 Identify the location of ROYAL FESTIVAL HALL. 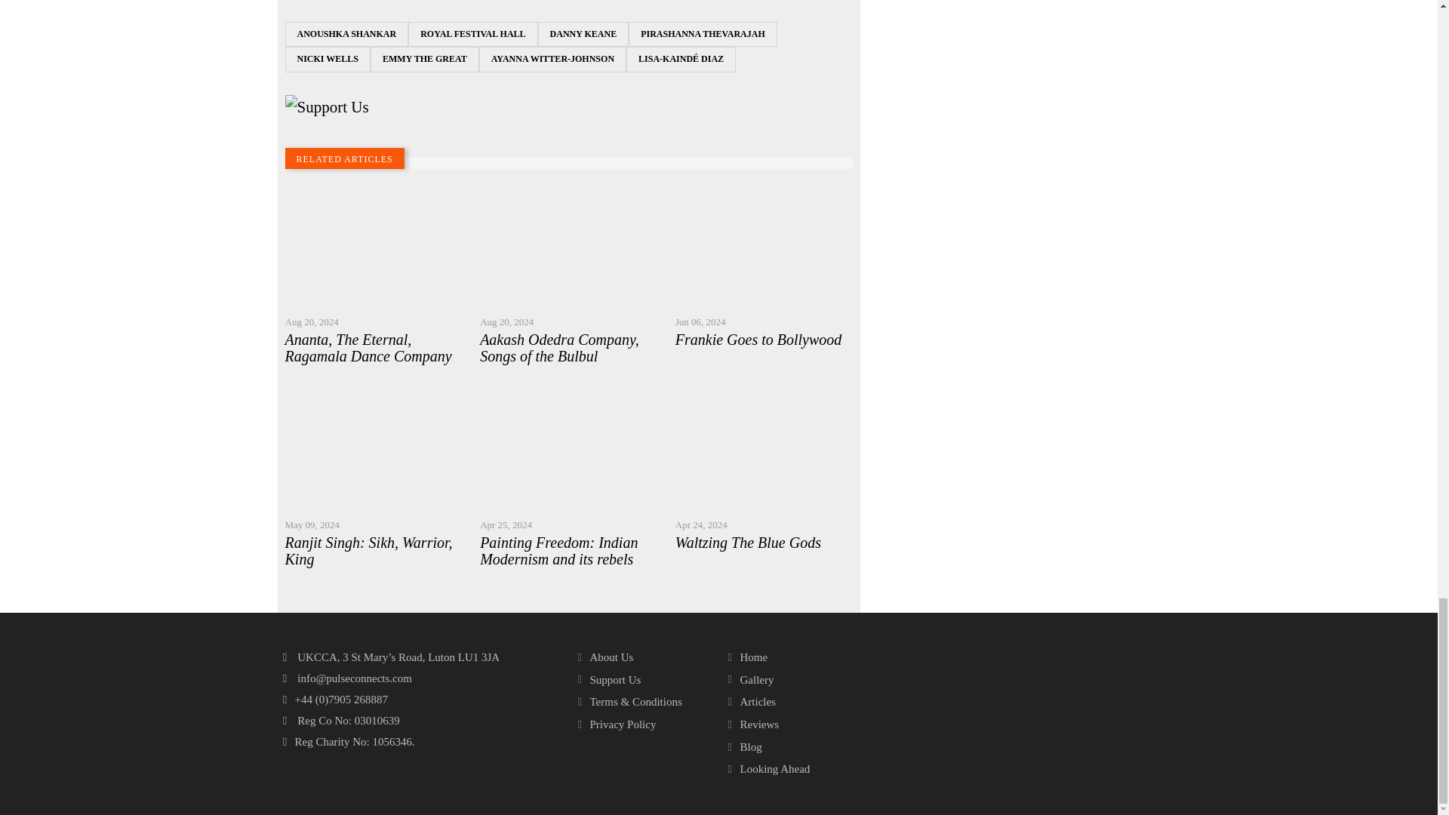
(472, 35).